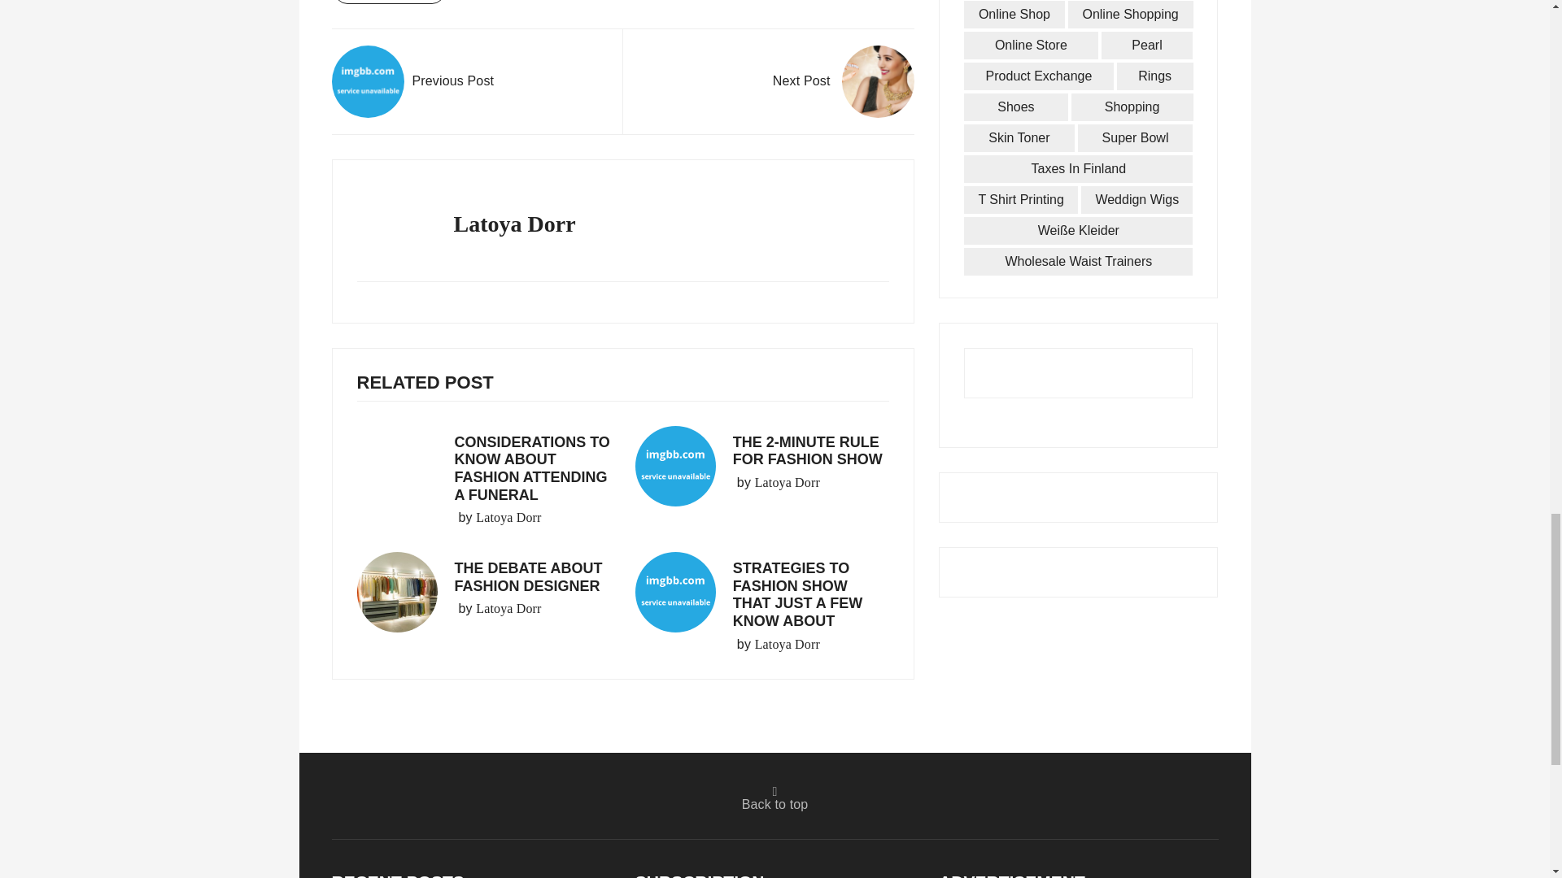  Describe the element at coordinates (508, 608) in the screenshot. I see `Latoya Dorr` at that location.